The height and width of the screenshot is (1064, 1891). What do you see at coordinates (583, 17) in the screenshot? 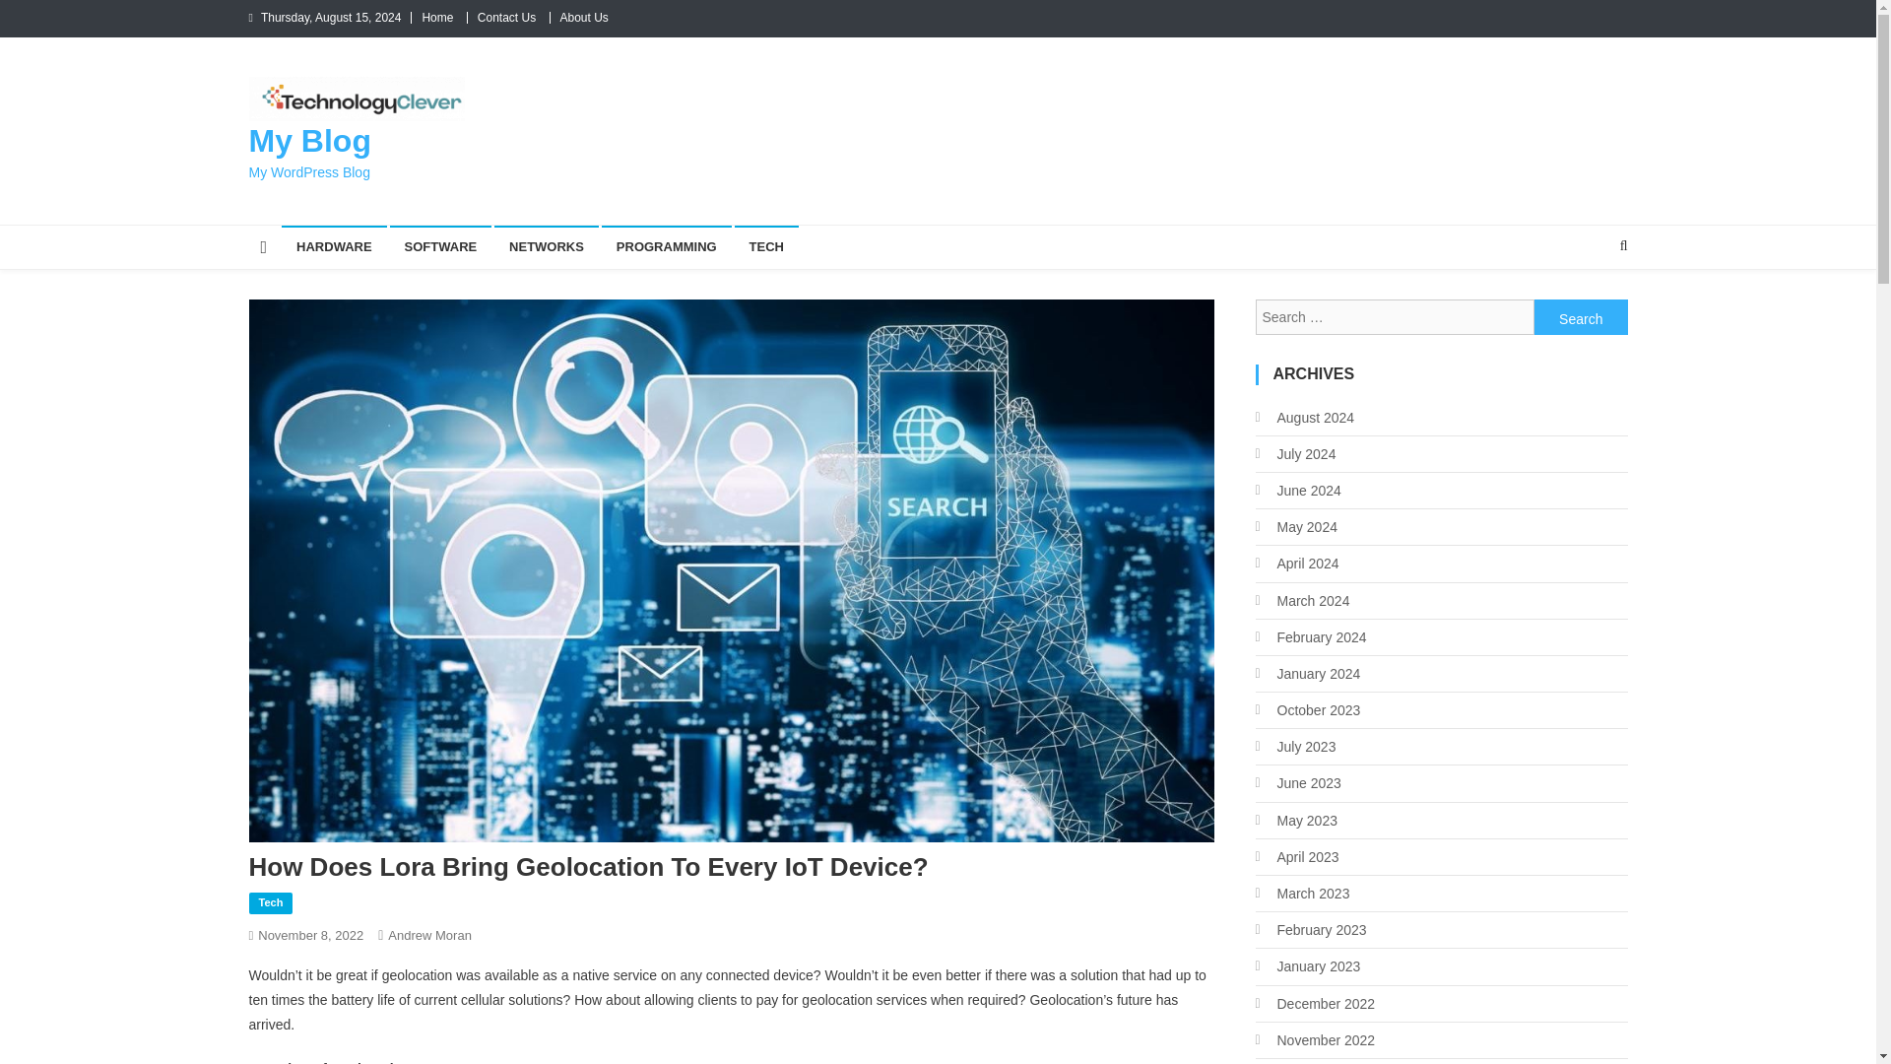
I see `About Us` at bounding box center [583, 17].